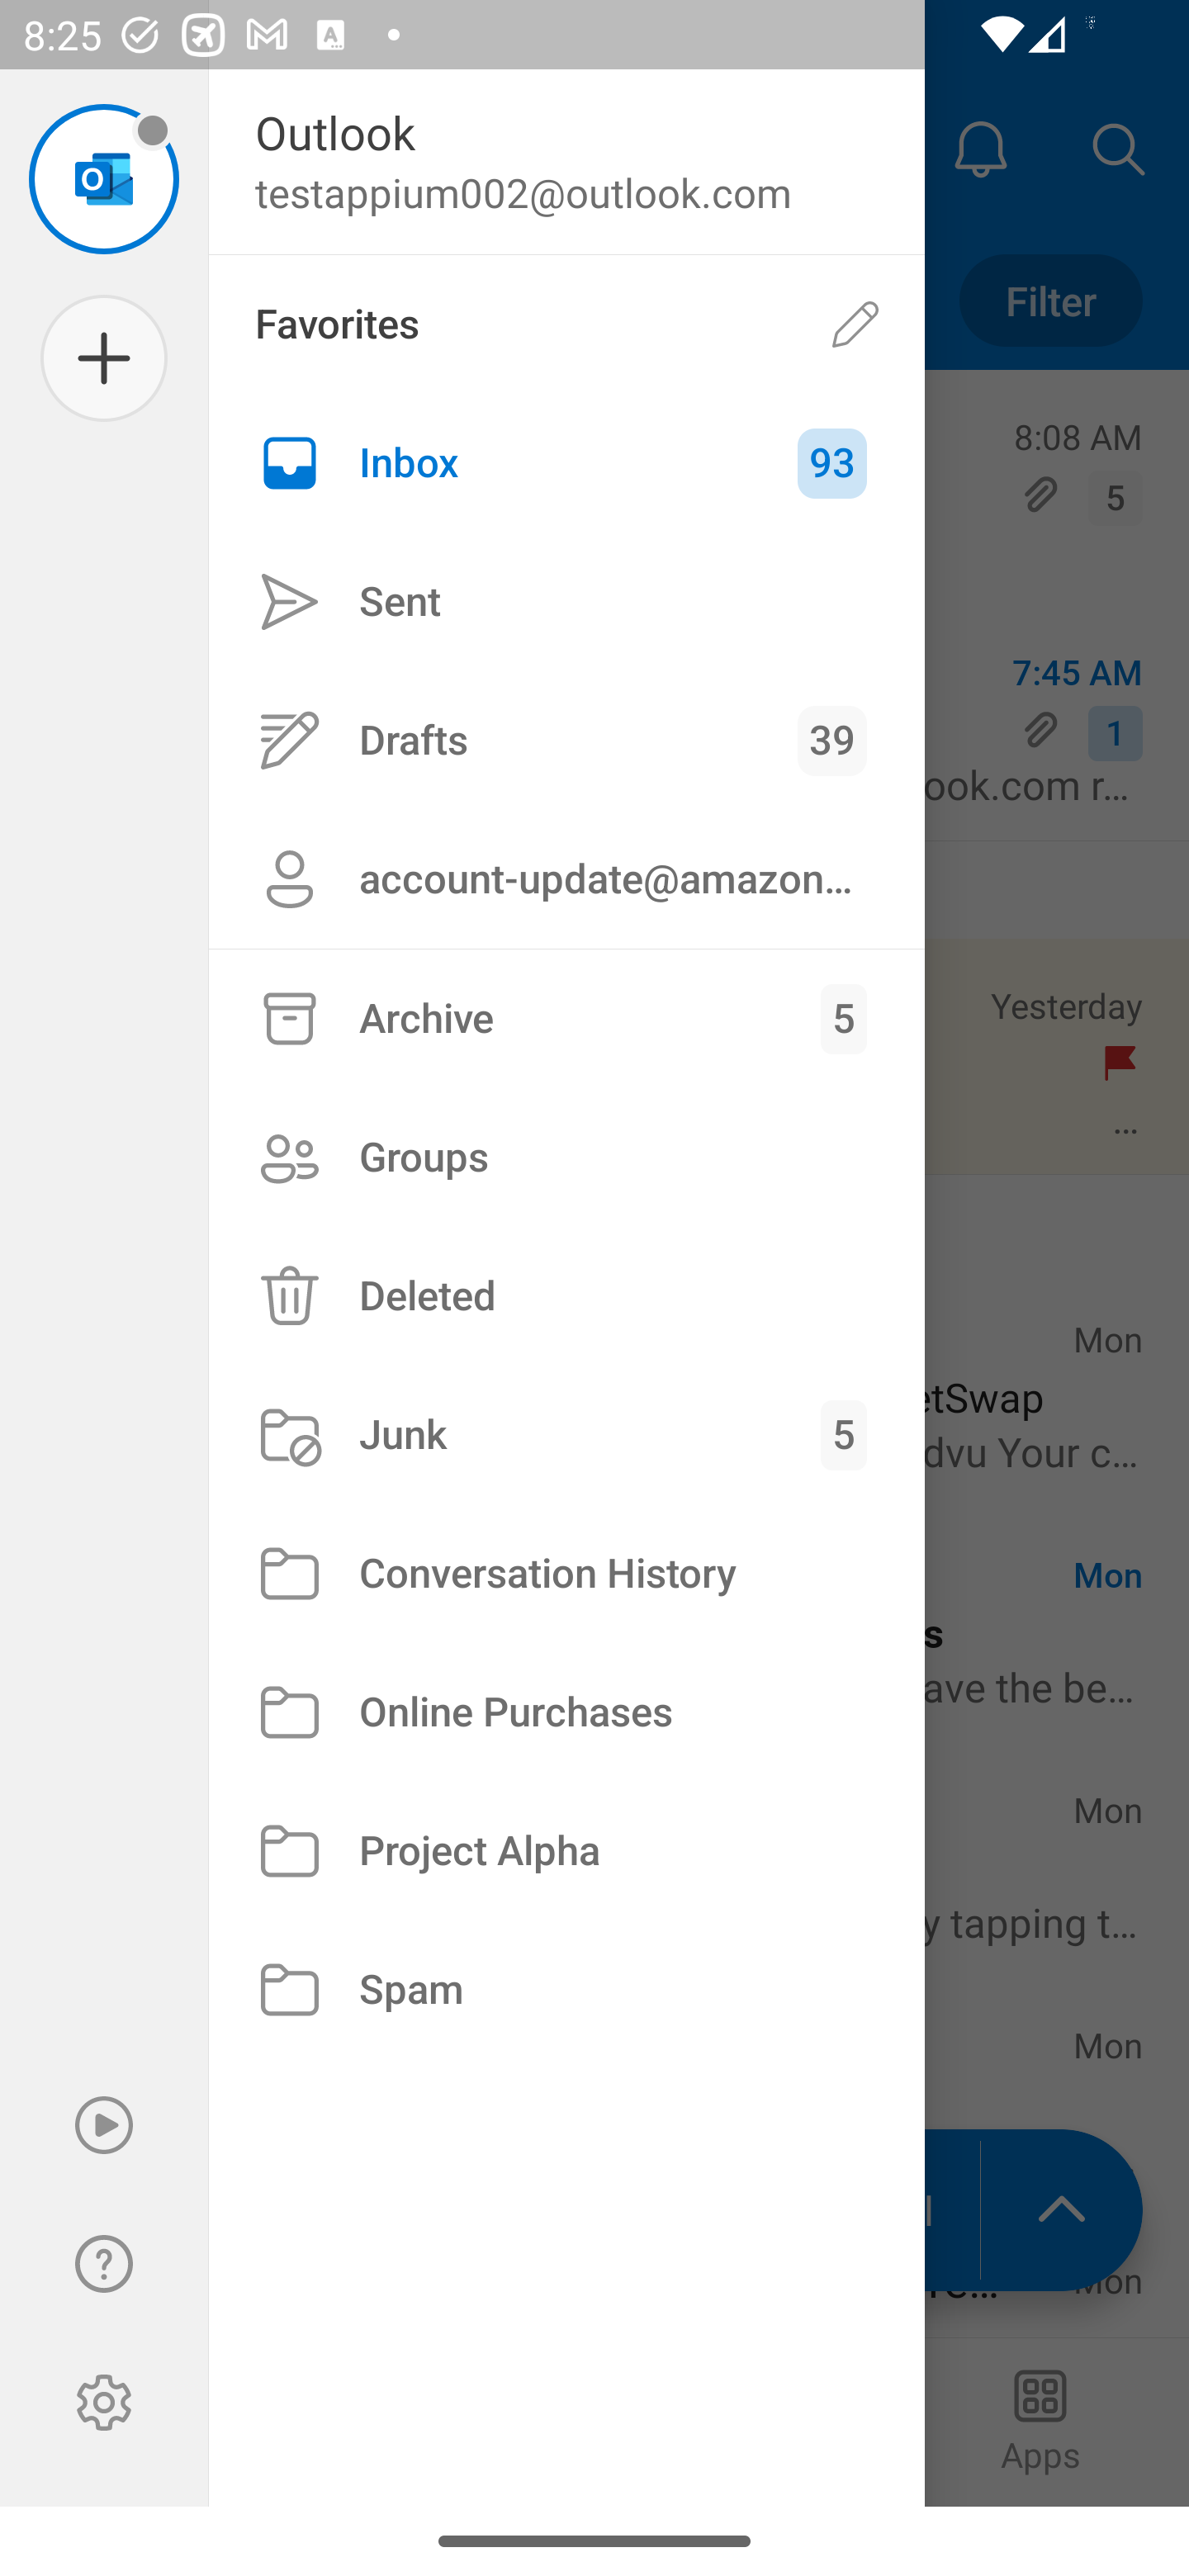 The image size is (1189, 2576). Describe the element at coordinates (104, 2403) in the screenshot. I see `Settings` at that location.